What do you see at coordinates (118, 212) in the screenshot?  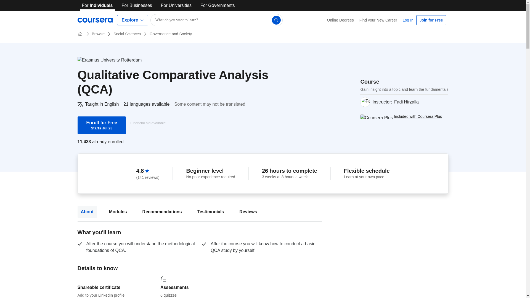 I see `Modules` at bounding box center [118, 212].